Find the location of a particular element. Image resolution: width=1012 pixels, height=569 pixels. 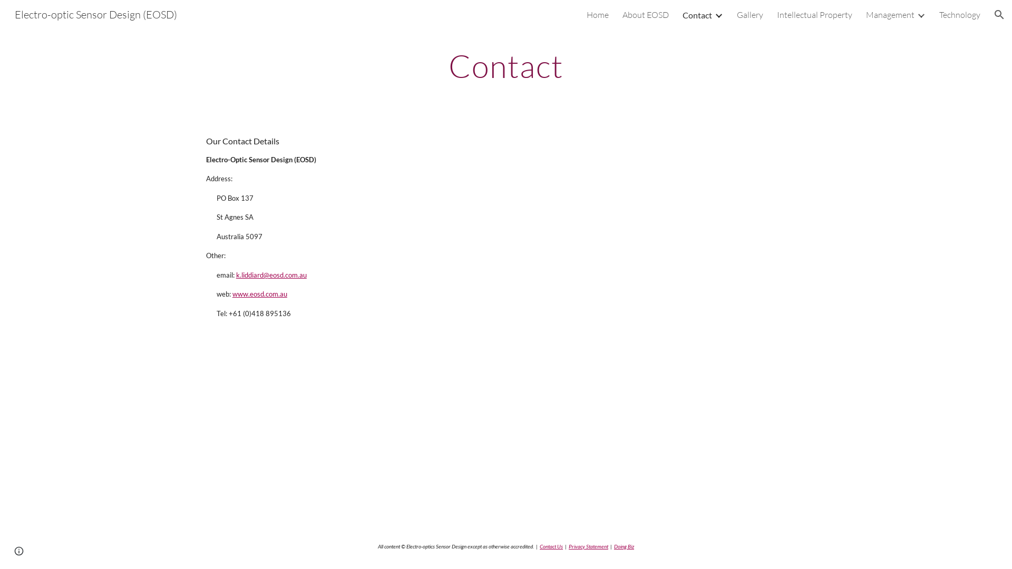

  is located at coordinates (232, 294).